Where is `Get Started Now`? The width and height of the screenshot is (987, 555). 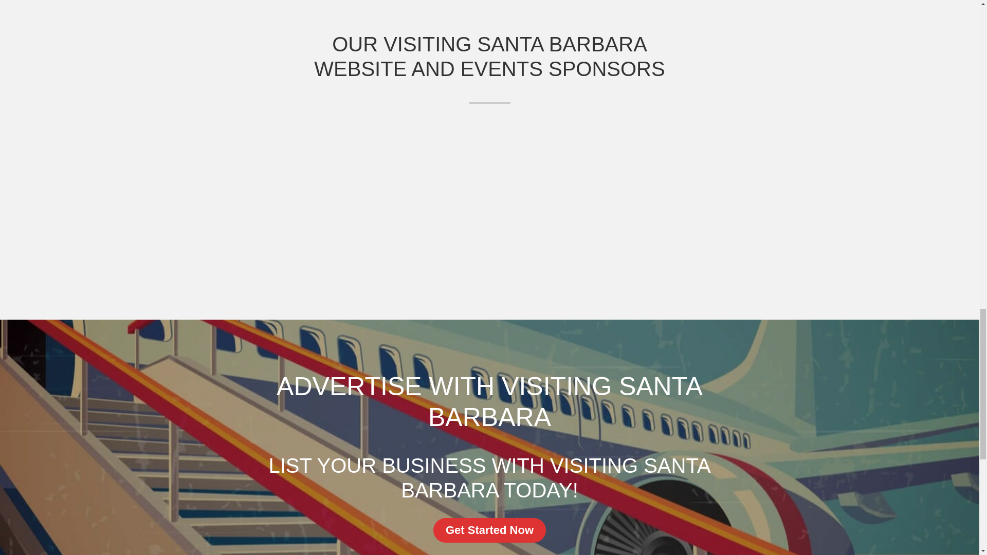 Get Started Now is located at coordinates (489, 530).